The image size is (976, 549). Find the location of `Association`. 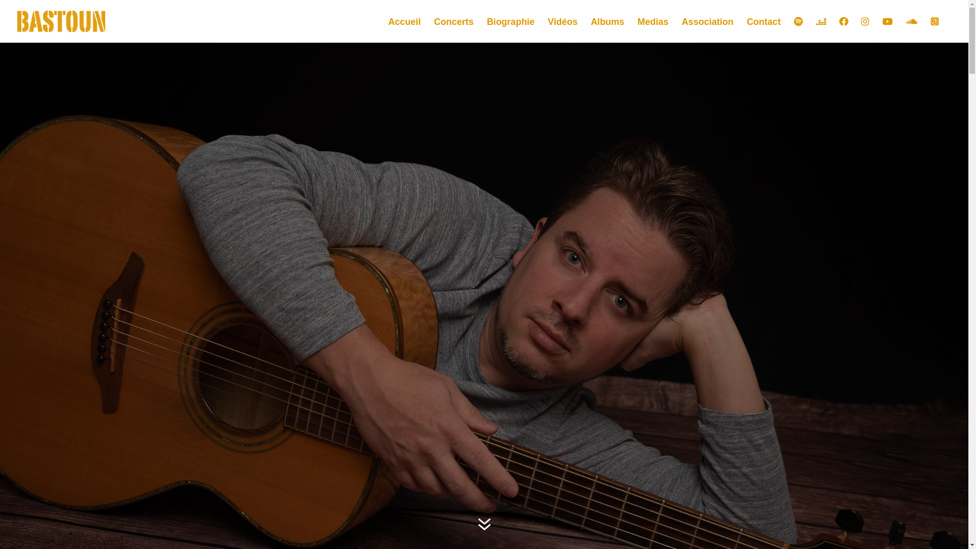

Association is located at coordinates (708, 30).